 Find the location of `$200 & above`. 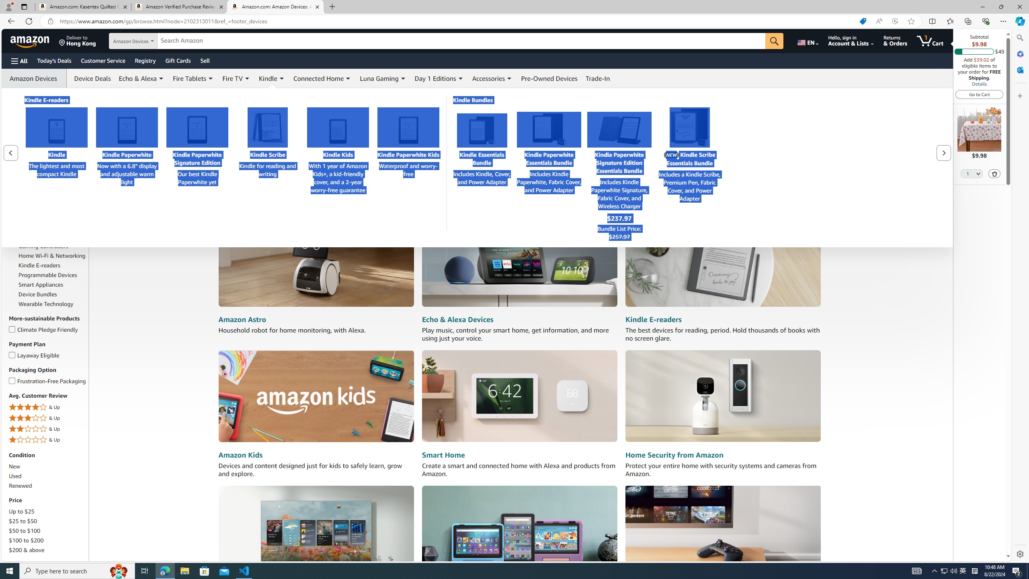

$200 & above is located at coordinates (27, 550).